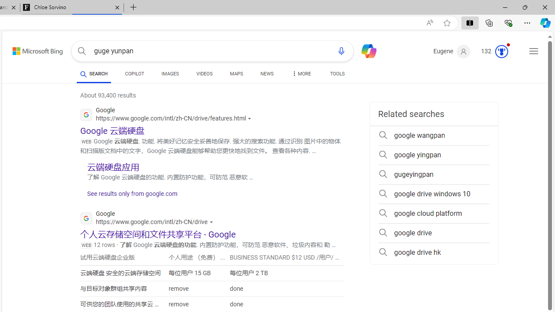 The width and height of the screenshot is (555, 312). What do you see at coordinates (501, 51) in the screenshot?
I see `Class: medal-svg-animation` at bounding box center [501, 51].